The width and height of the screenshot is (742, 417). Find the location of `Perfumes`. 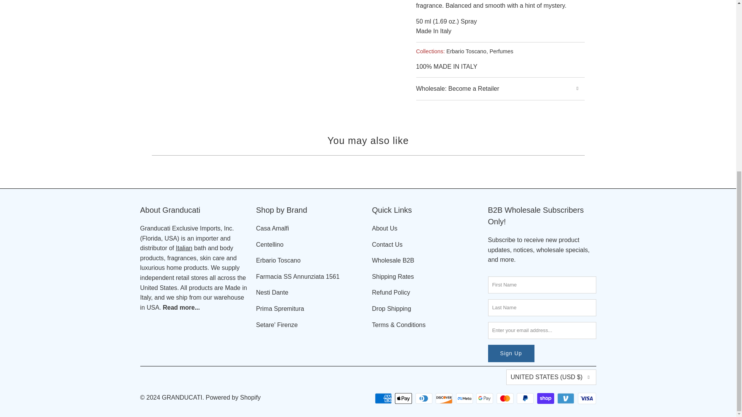

Perfumes is located at coordinates (502, 51).